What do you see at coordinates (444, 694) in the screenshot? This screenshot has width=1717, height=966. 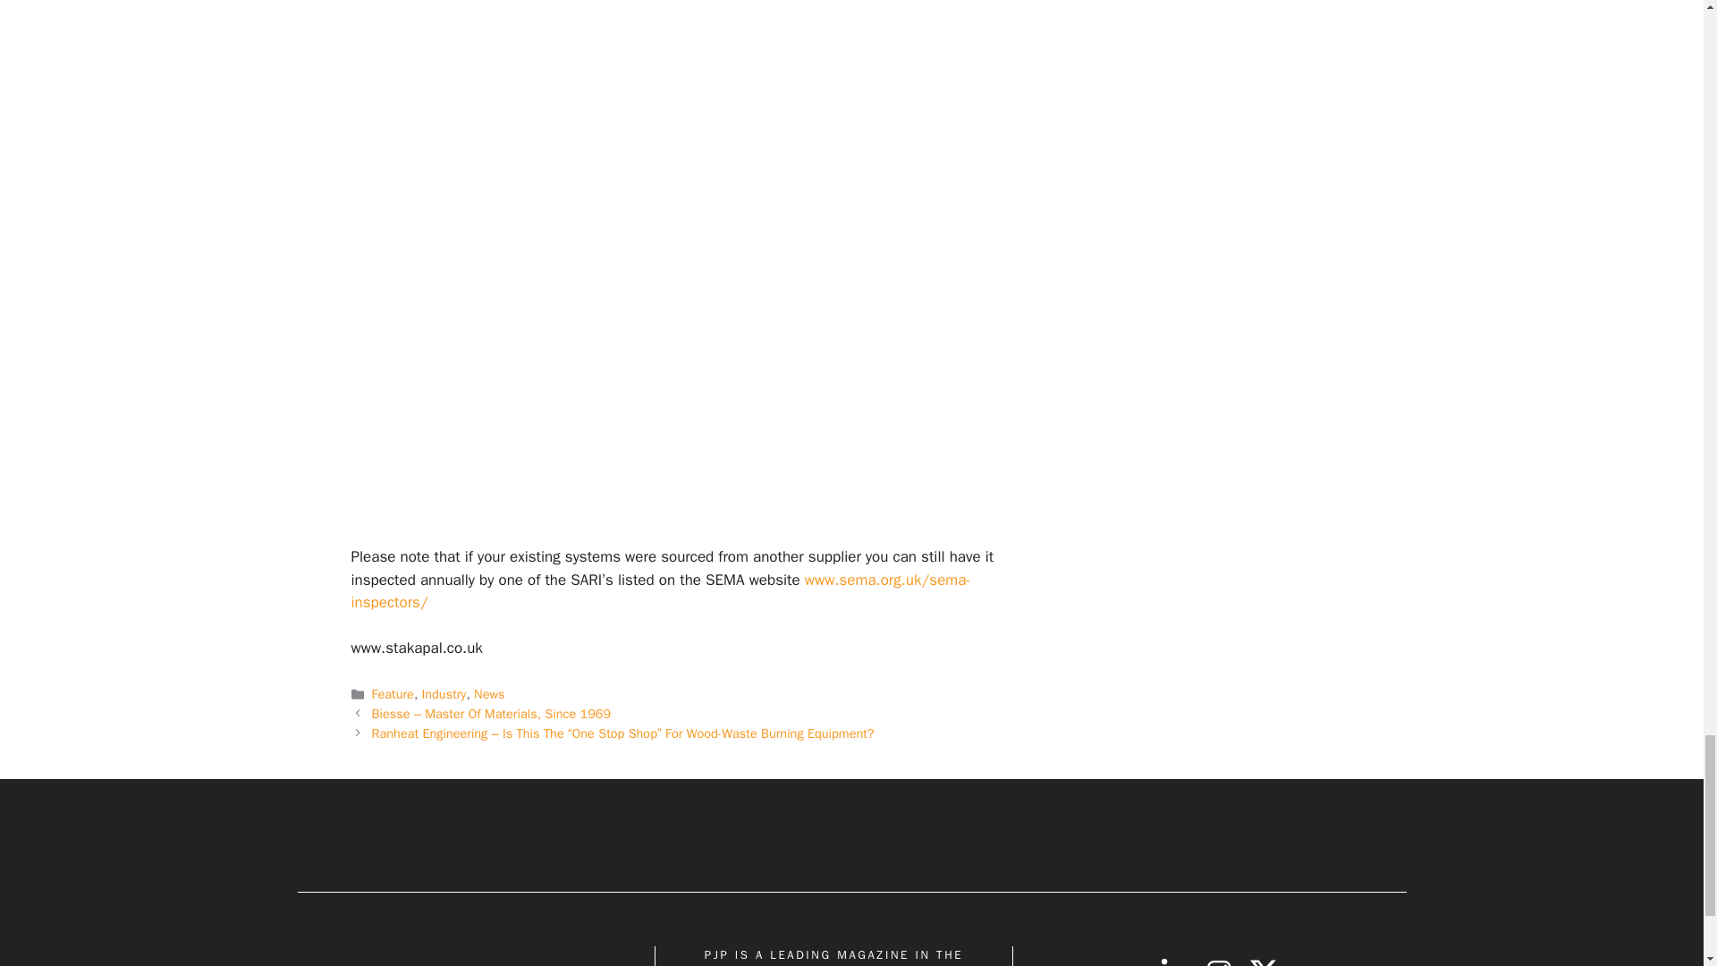 I see `Industry` at bounding box center [444, 694].